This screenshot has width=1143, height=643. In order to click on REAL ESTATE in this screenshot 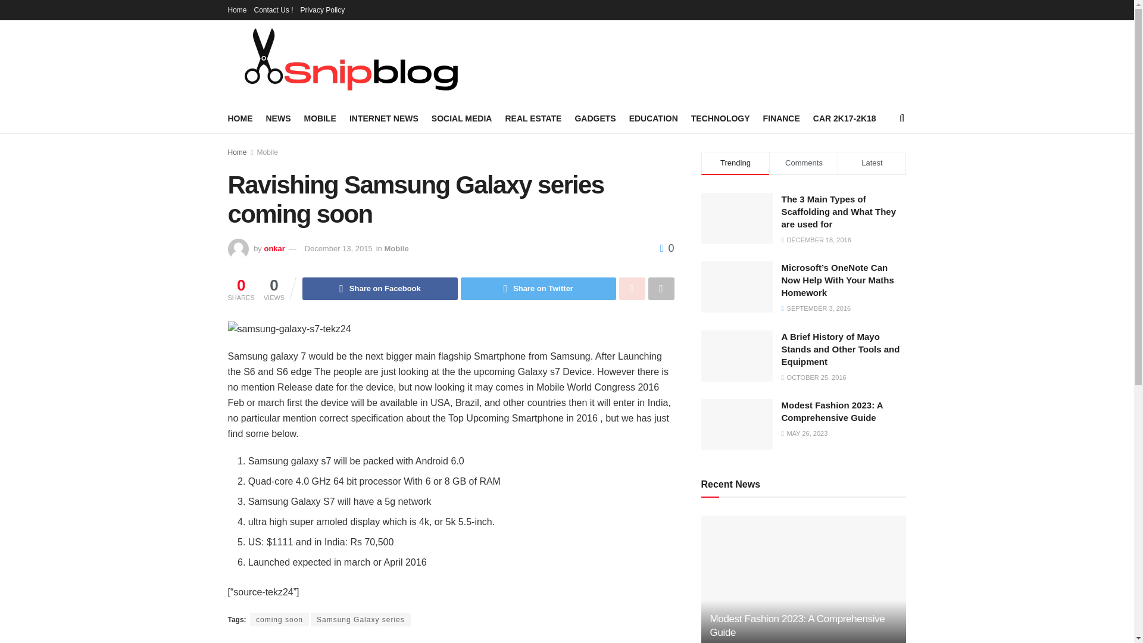, I will do `click(533, 118)`.